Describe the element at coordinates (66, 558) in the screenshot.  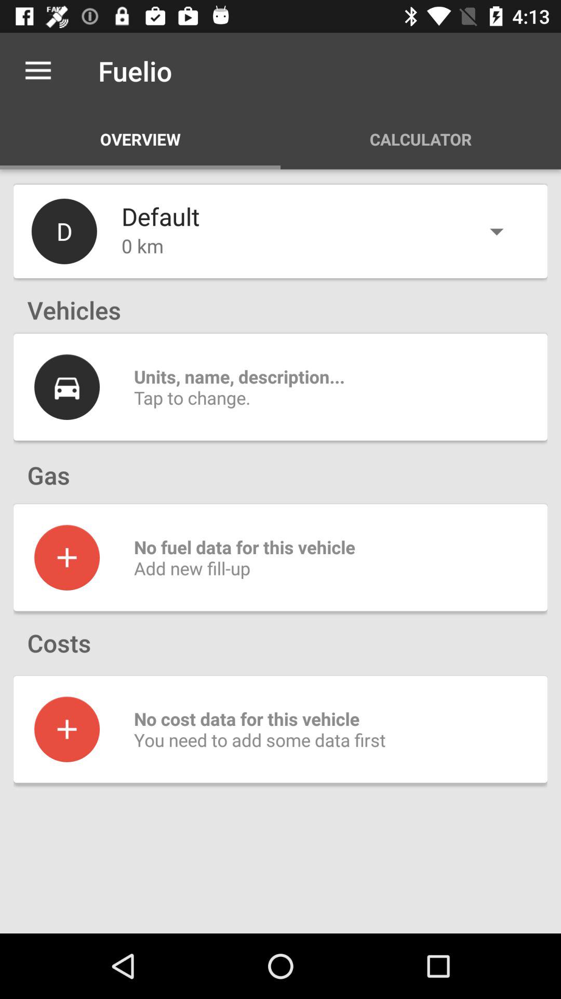
I see `click on the icon below gas` at that location.